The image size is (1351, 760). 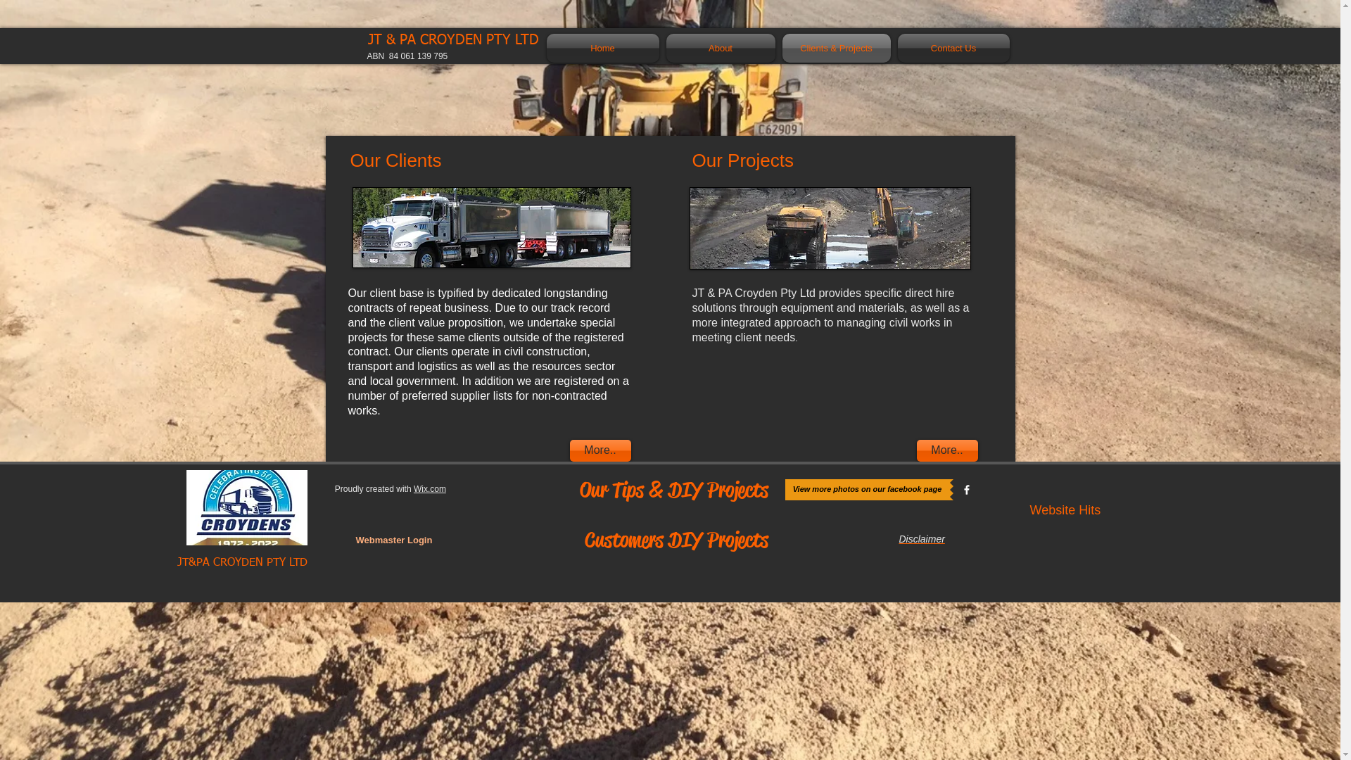 What do you see at coordinates (868, 490) in the screenshot?
I see `View more photos on our facebook page` at bounding box center [868, 490].